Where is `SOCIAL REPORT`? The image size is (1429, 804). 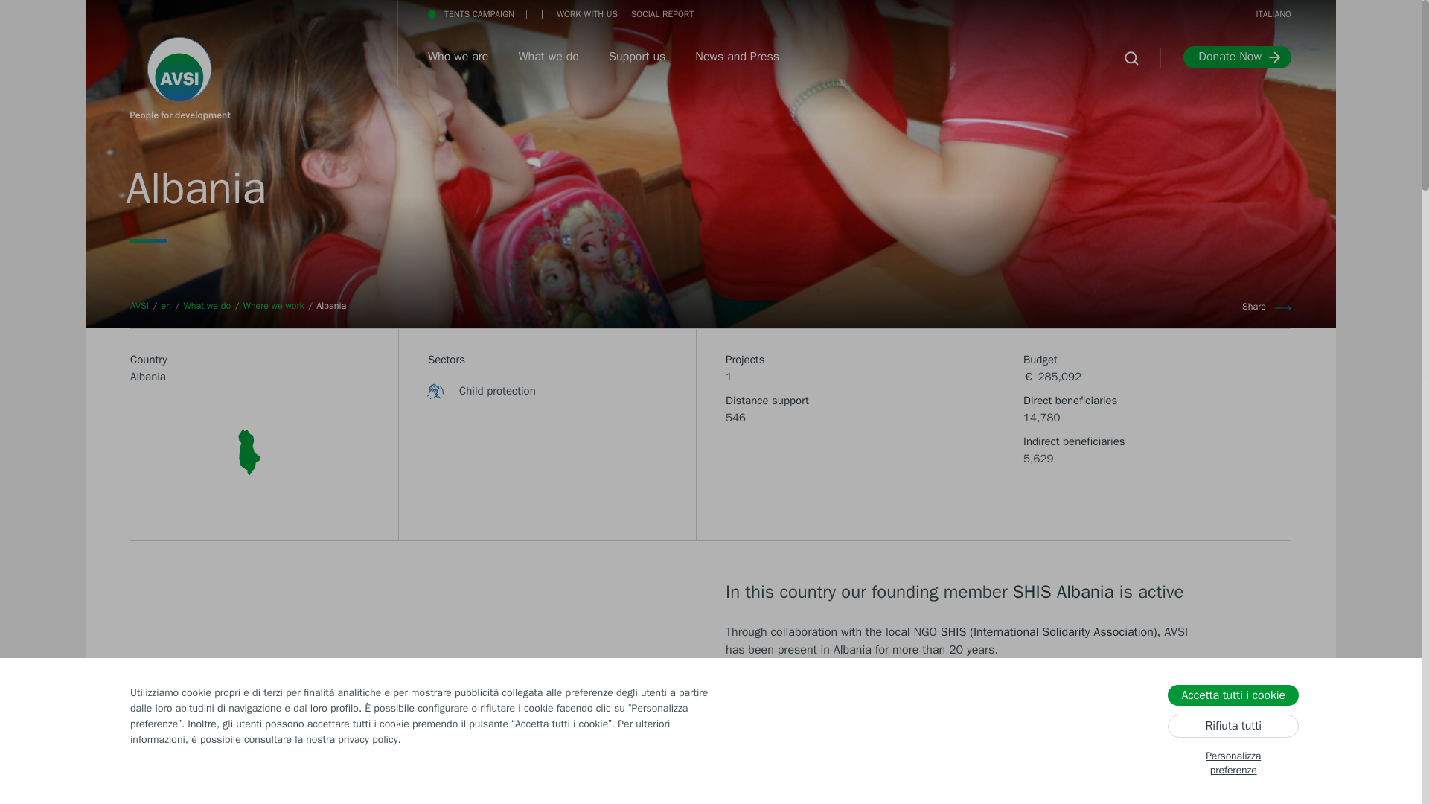
SOCIAL REPORT is located at coordinates (937, 13).